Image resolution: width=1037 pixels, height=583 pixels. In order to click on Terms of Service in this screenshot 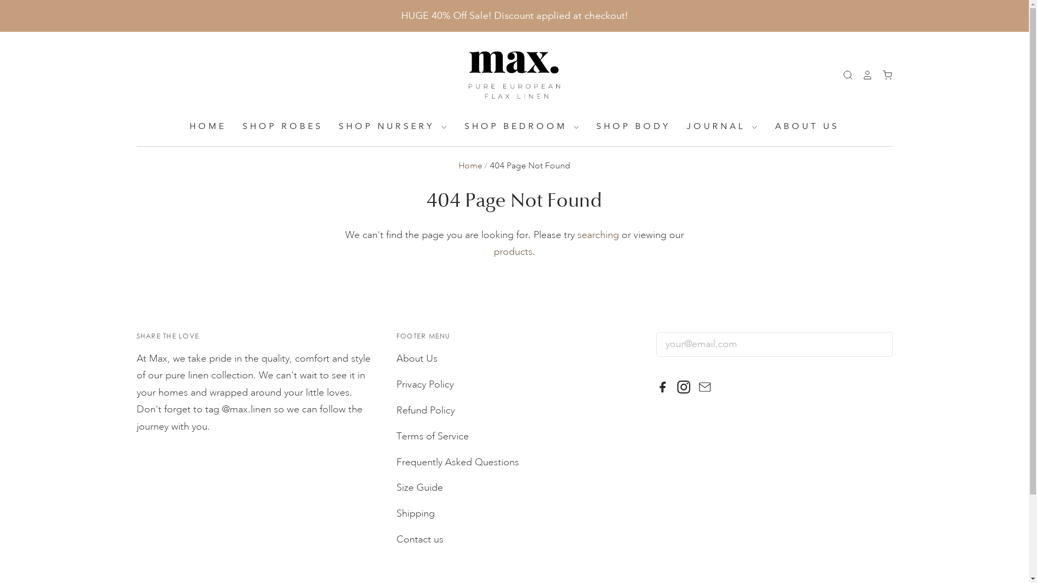, I will do `click(433, 436)`.